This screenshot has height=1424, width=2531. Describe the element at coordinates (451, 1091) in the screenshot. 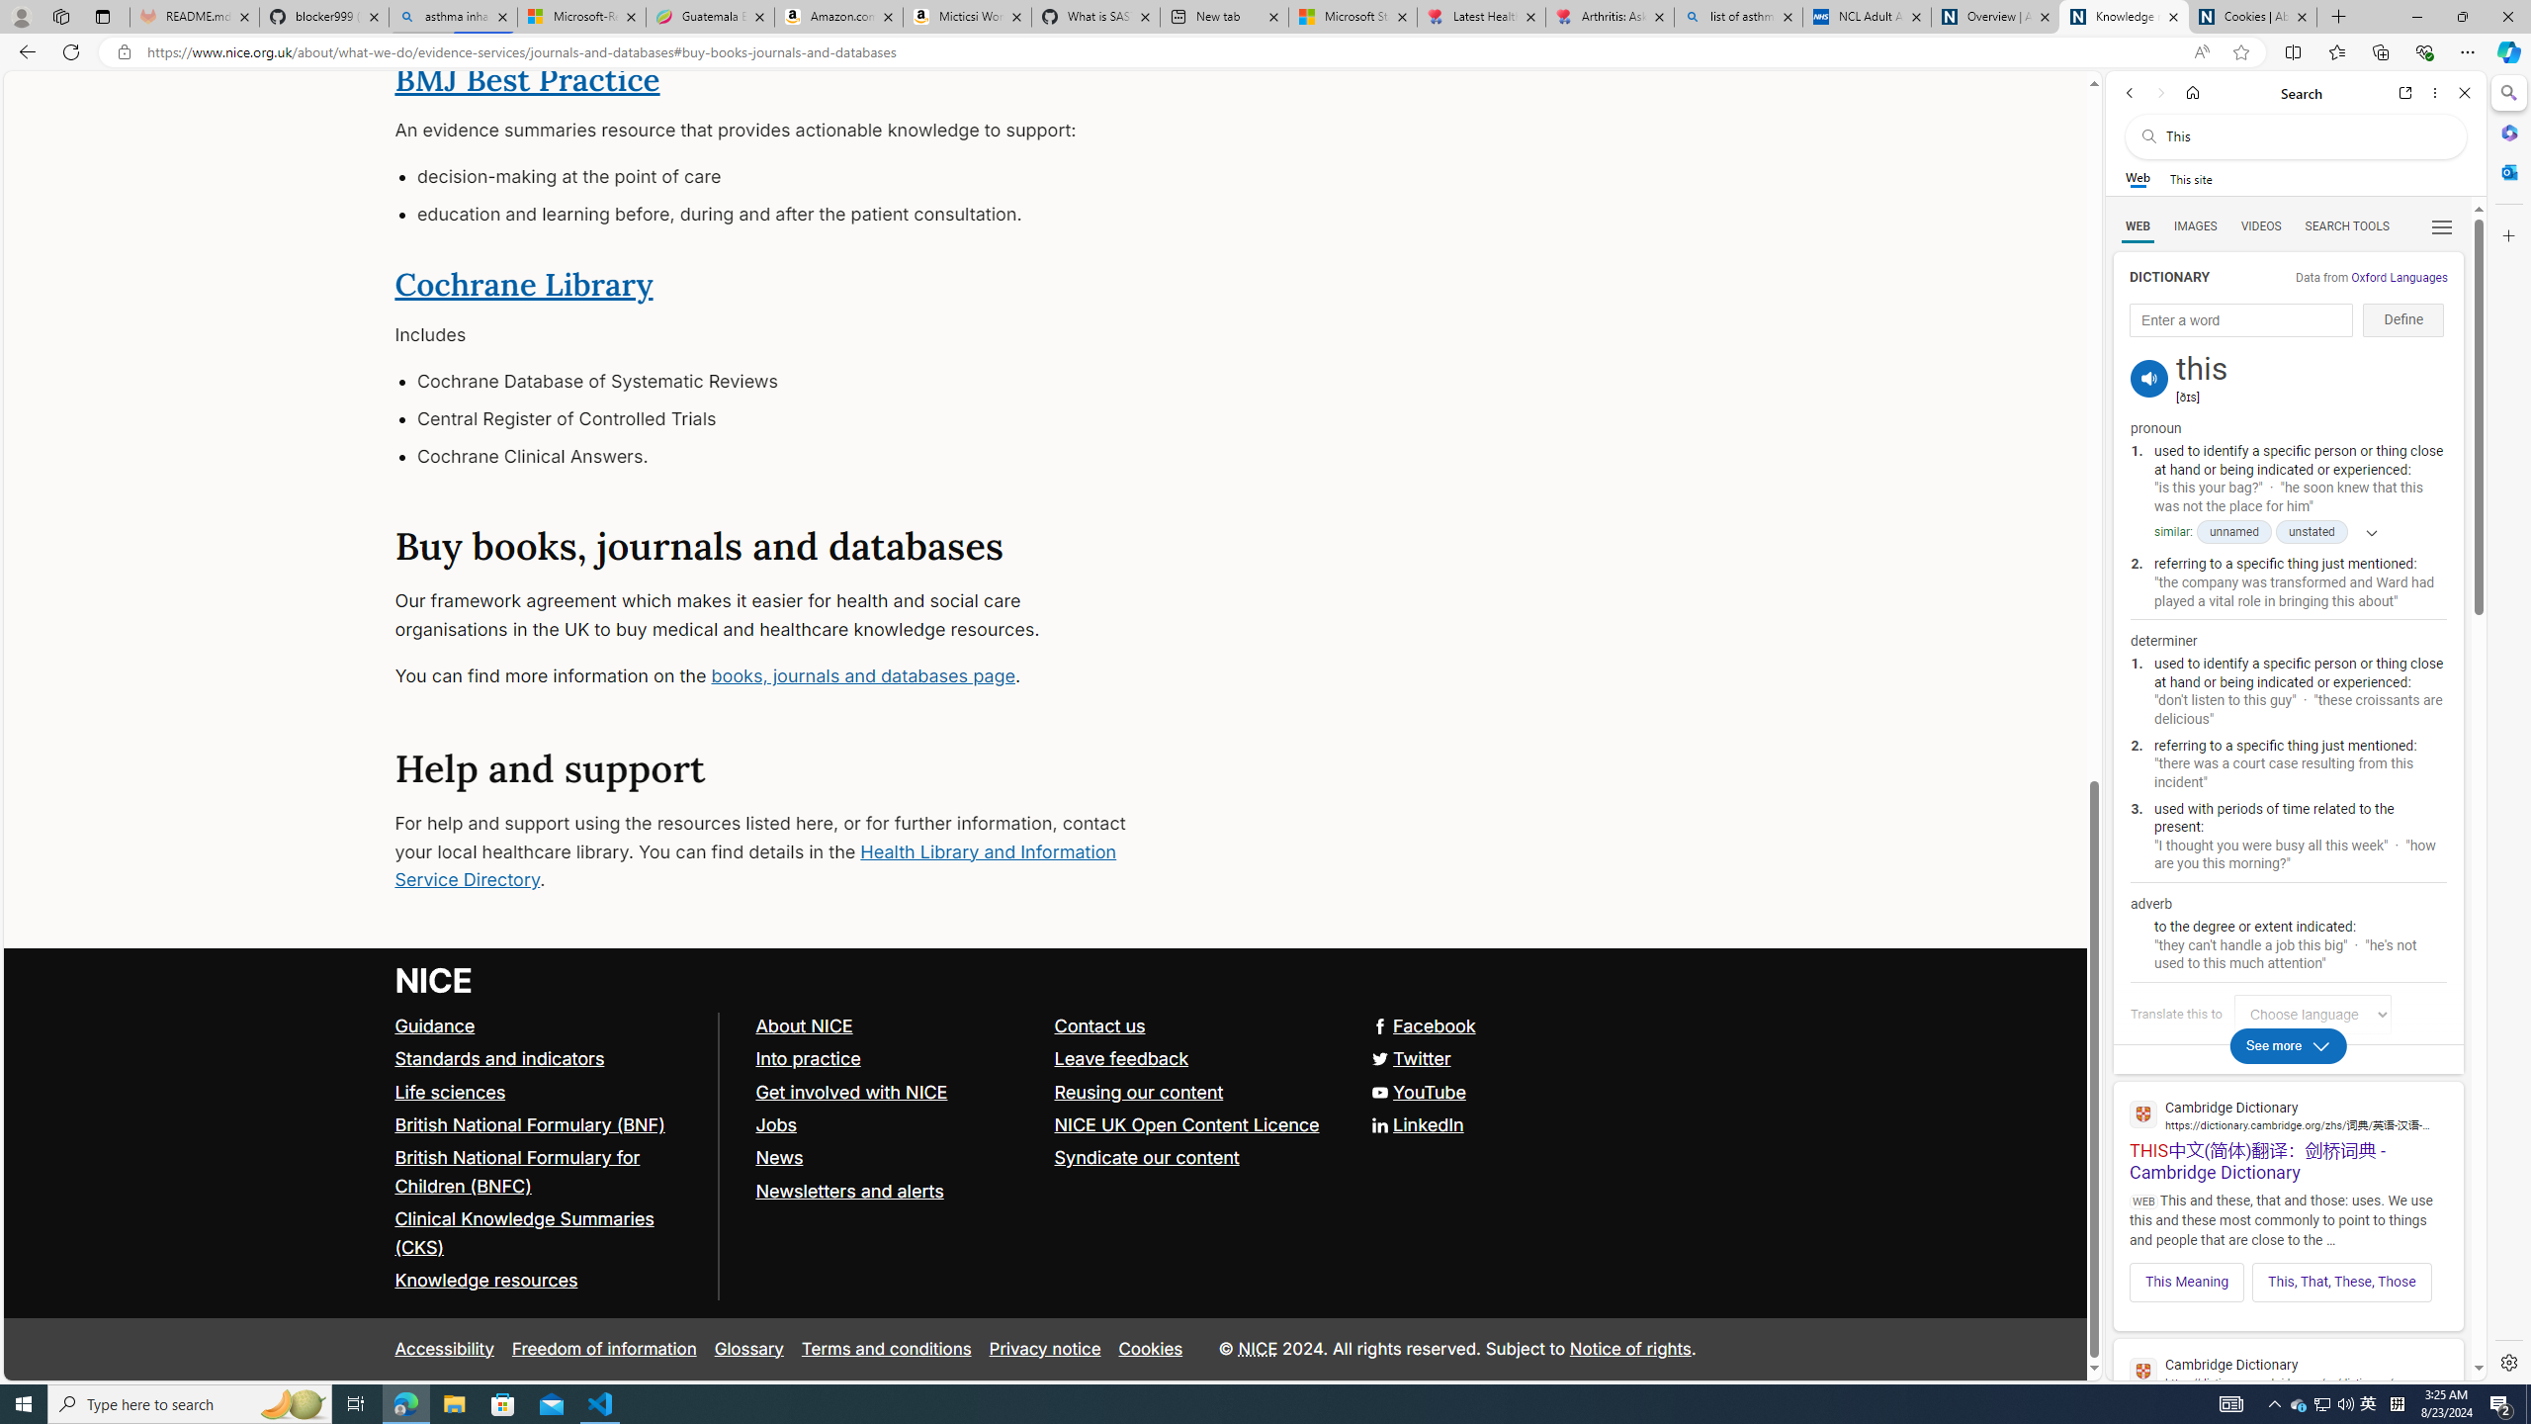

I see `Life sciences` at that location.